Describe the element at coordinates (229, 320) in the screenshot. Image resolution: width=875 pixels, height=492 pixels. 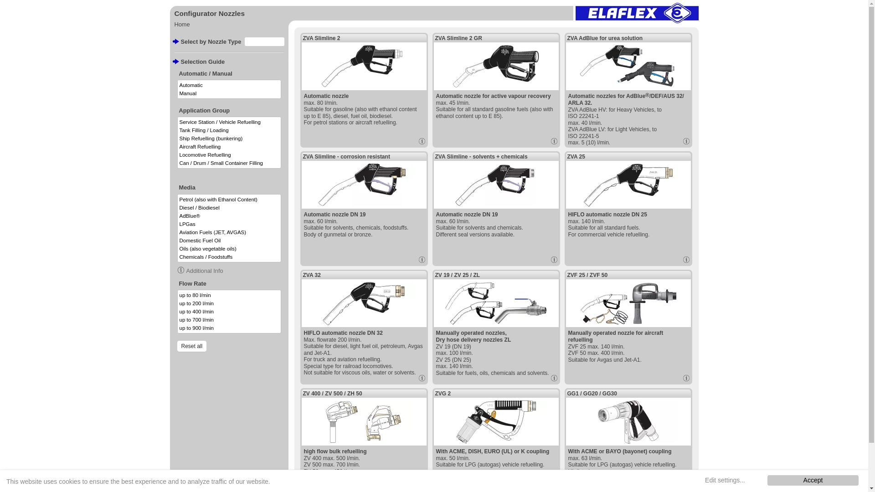
I see `up to 700 l/min` at that location.